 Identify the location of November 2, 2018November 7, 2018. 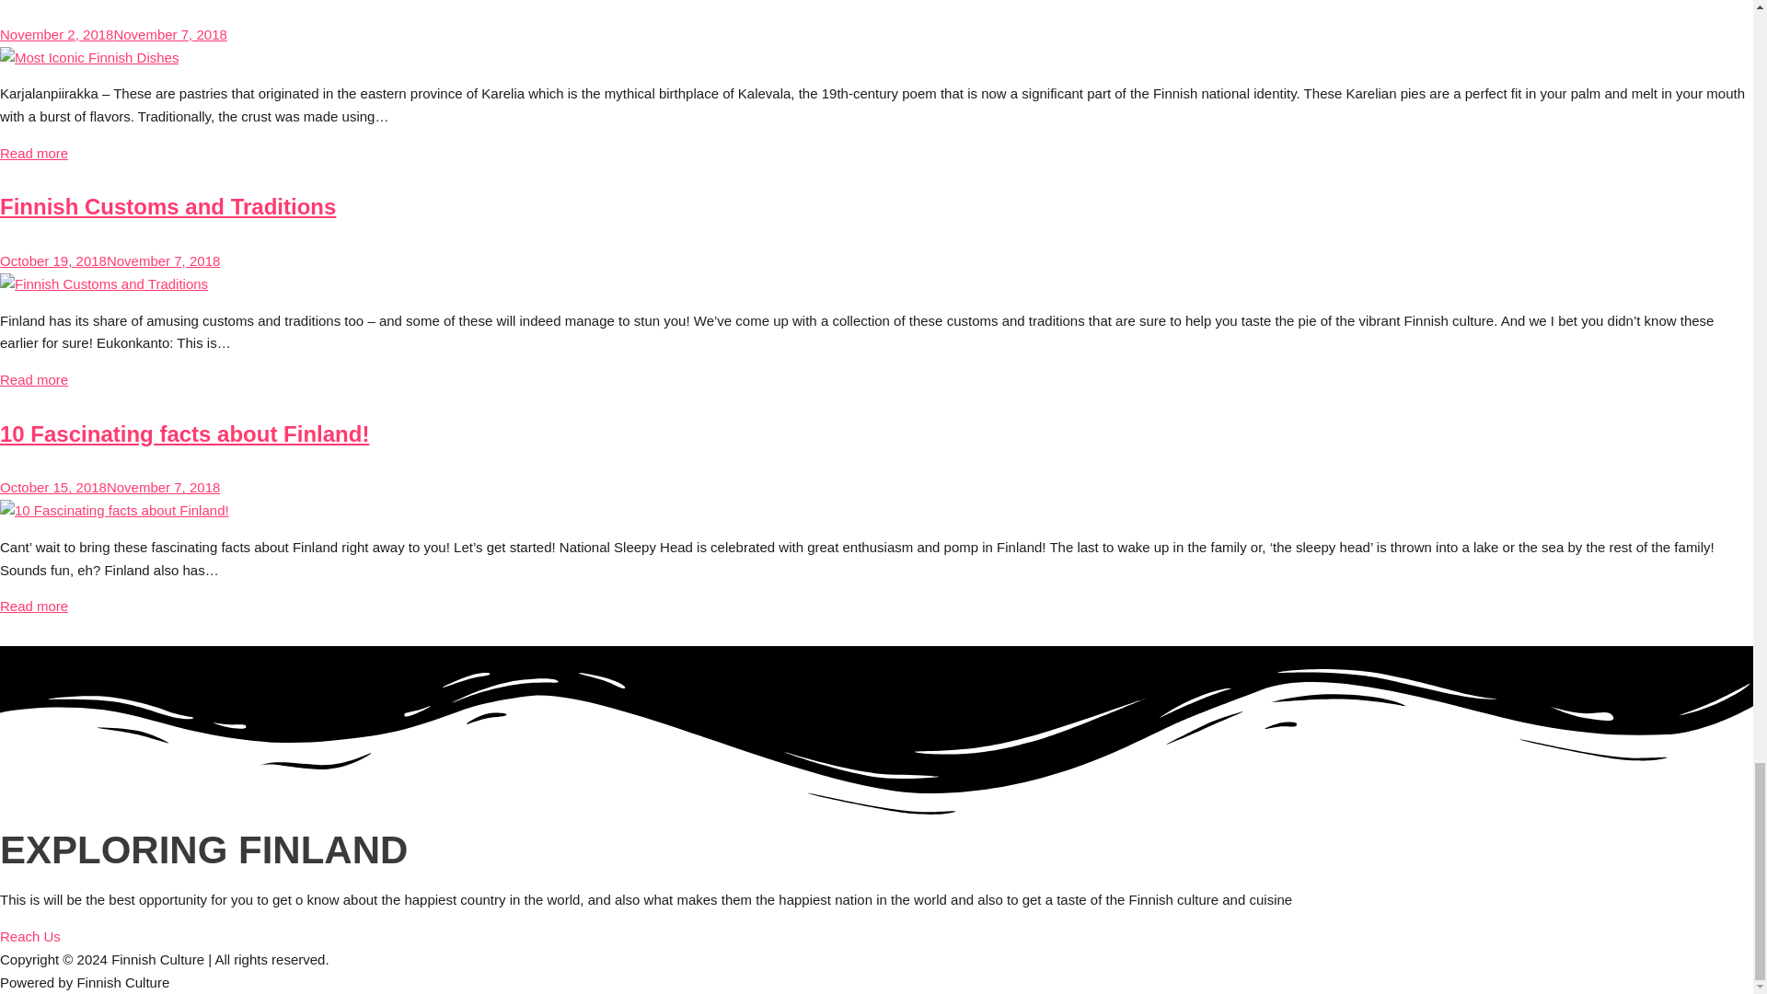
(114, 35).